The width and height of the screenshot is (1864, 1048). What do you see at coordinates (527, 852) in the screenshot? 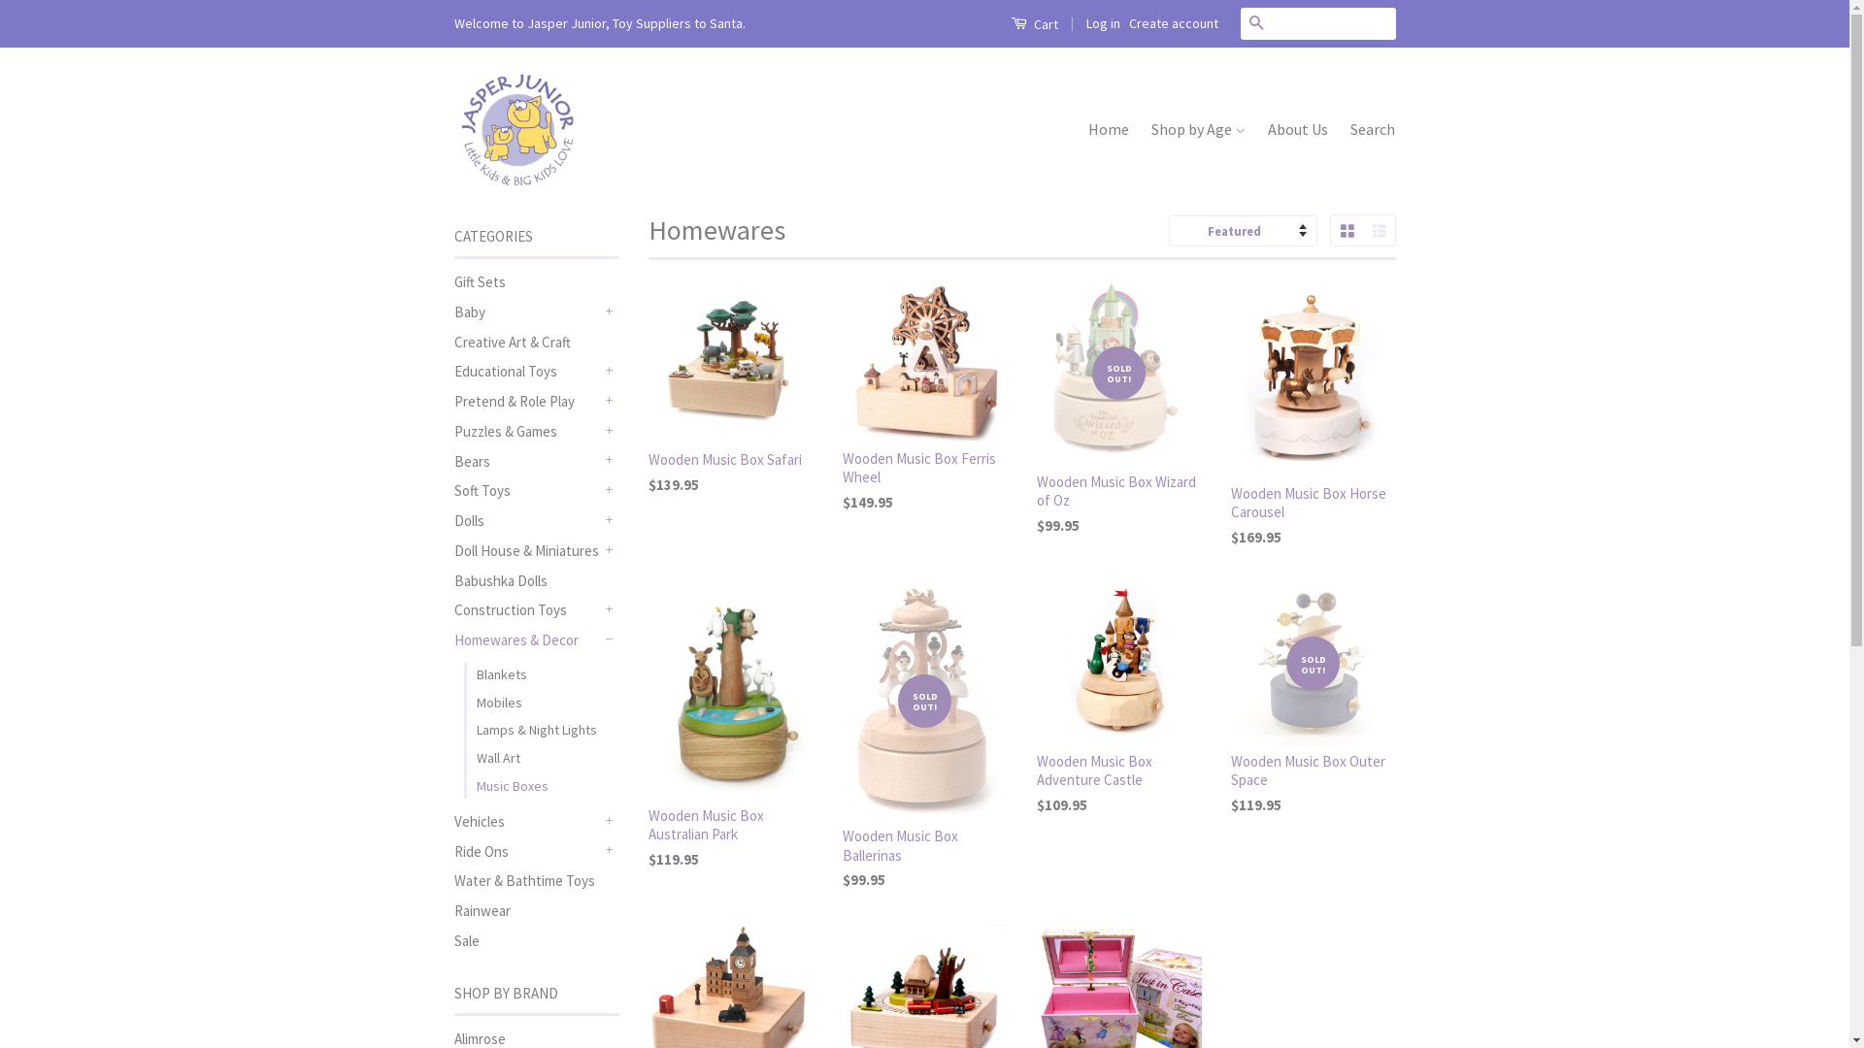
I see `Ride Ons` at bounding box center [527, 852].